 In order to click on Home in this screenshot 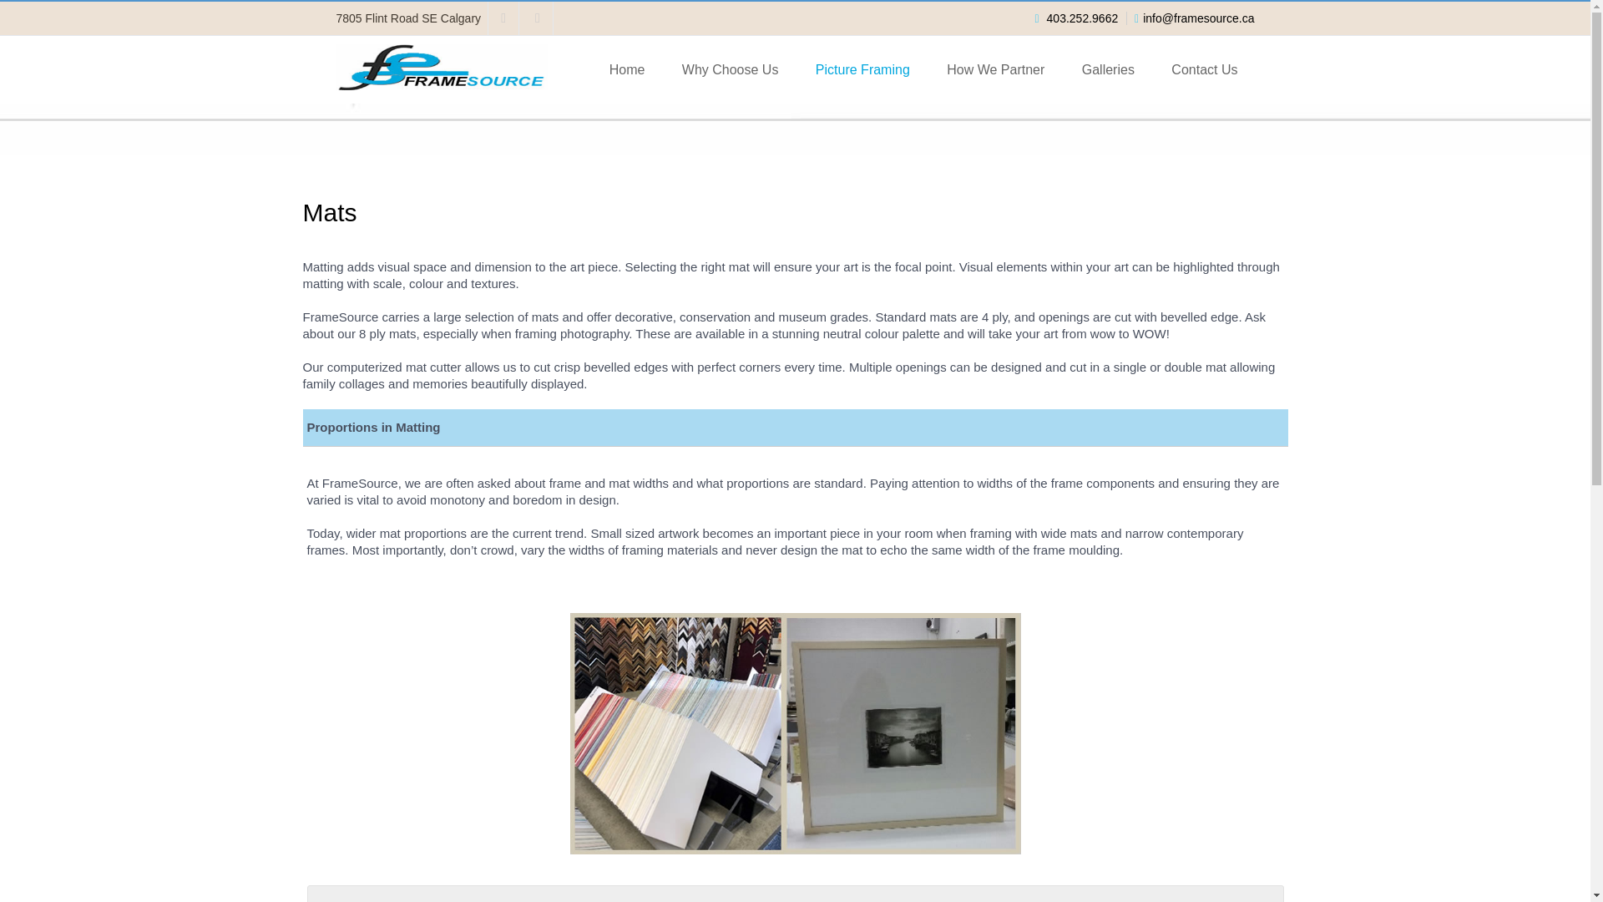, I will do `click(627, 70)`.